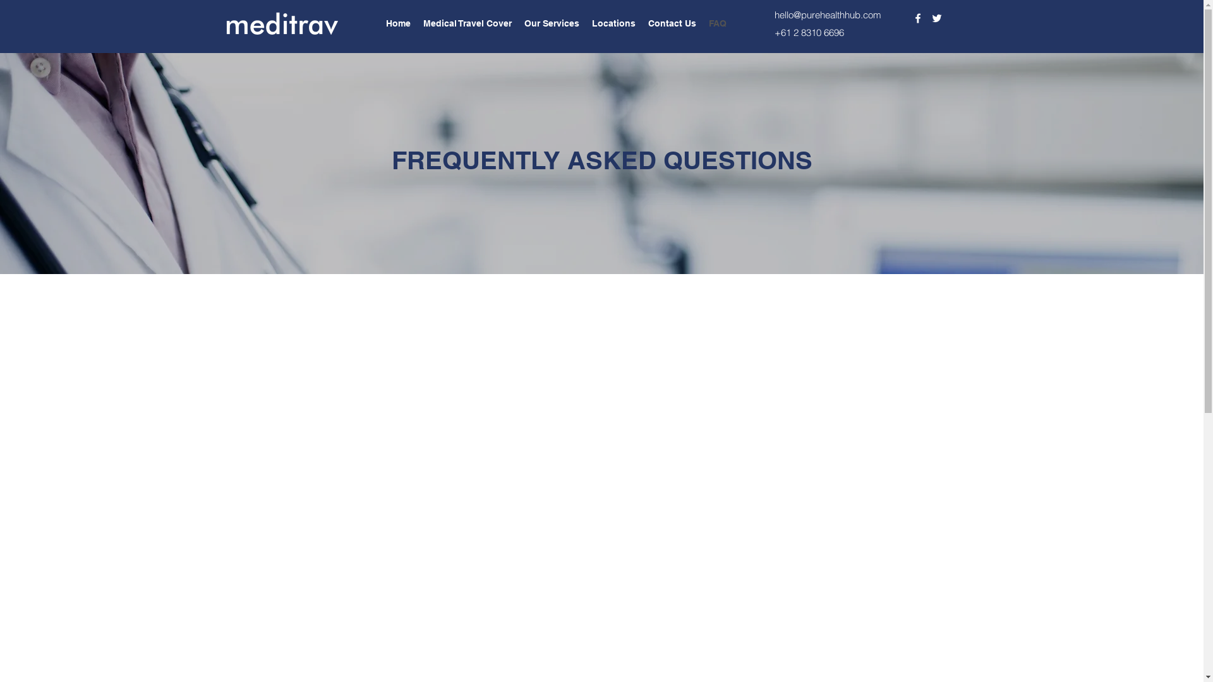 Image resolution: width=1213 pixels, height=682 pixels. What do you see at coordinates (468, 24) in the screenshot?
I see `Medical Travel Cover` at bounding box center [468, 24].